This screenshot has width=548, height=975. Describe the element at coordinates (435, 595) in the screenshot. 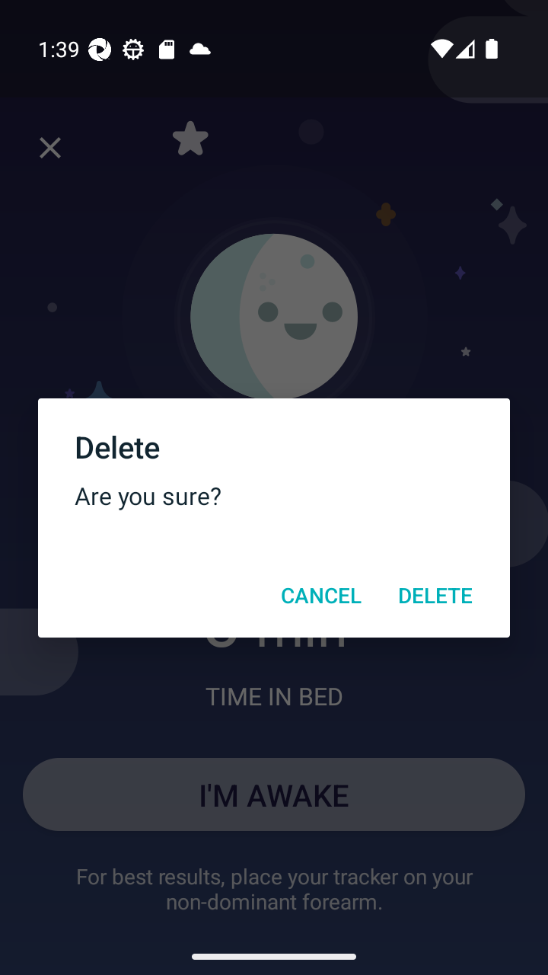

I see `DELETE` at that location.